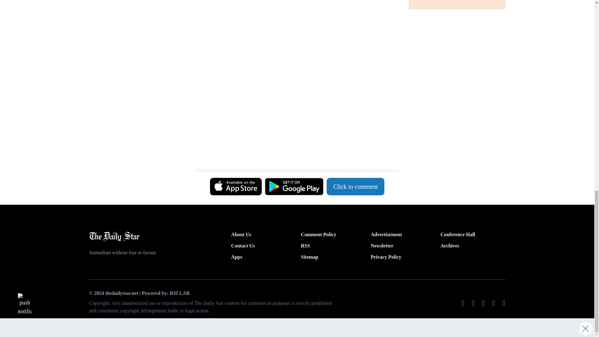 The width and height of the screenshot is (599, 337). I want to click on 3rd party ad content, so click(294, 154).